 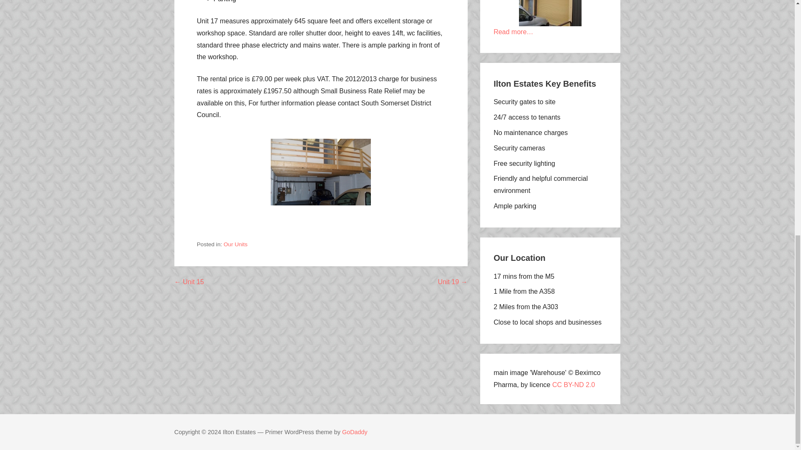 What do you see at coordinates (574, 385) in the screenshot?
I see `CC BY-ND 2.0` at bounding box center [574, 385].